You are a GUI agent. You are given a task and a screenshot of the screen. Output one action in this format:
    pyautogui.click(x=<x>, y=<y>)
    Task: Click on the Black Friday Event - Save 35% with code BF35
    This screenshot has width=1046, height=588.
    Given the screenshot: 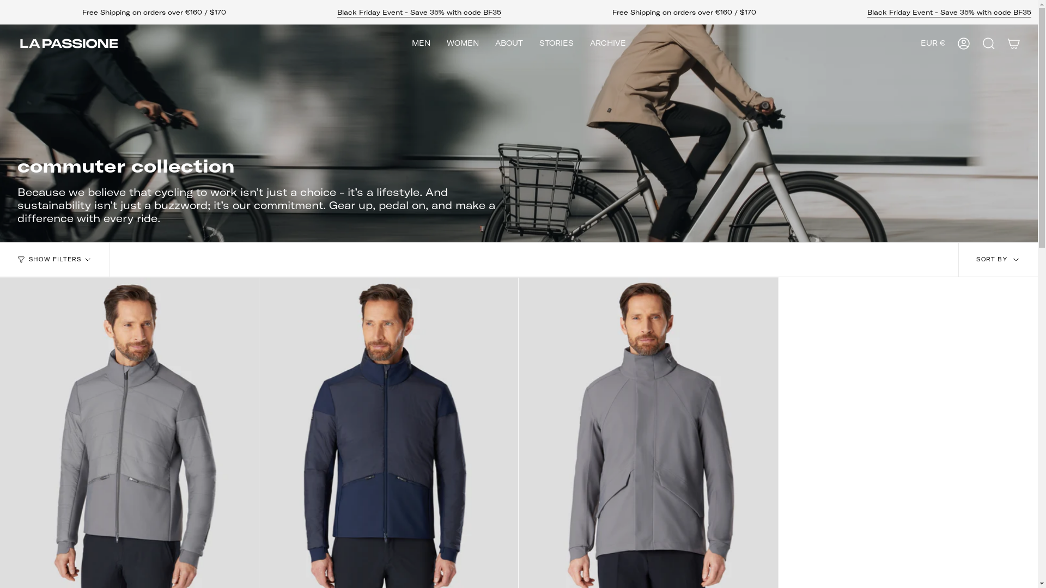 What is the action you would take?
    pyautogui.click(x=949, y=14)
    